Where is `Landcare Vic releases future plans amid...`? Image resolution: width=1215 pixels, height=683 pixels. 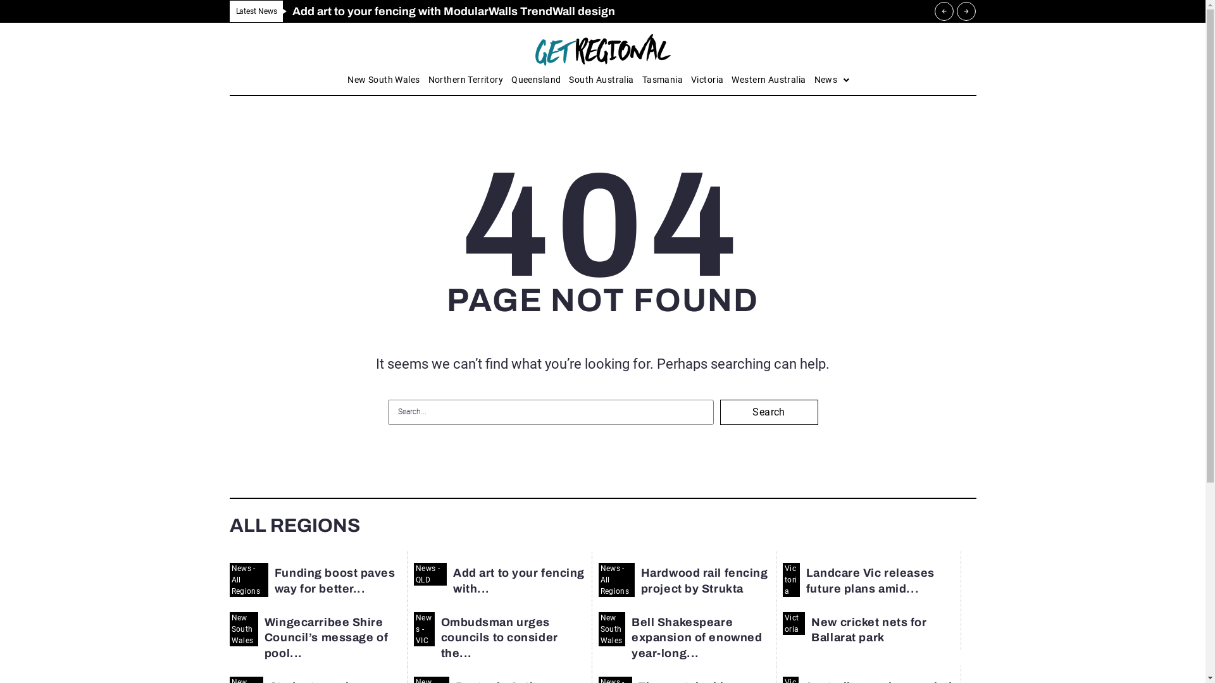 Landcare Vic releases future plans amid... is located at coordinates (871, 581).